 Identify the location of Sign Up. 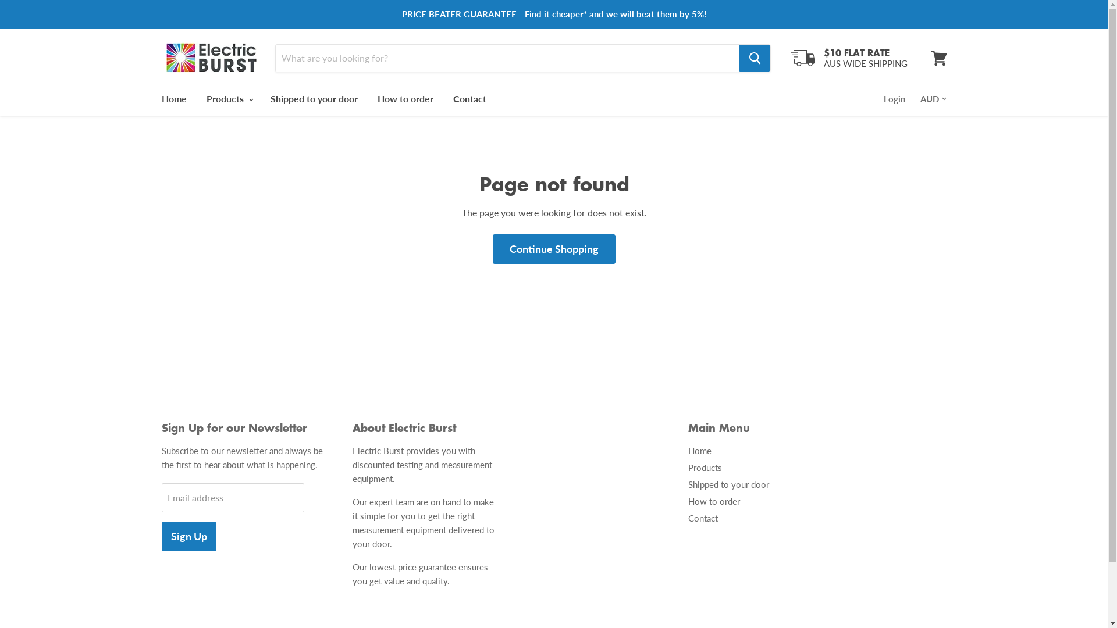
(189, 536).